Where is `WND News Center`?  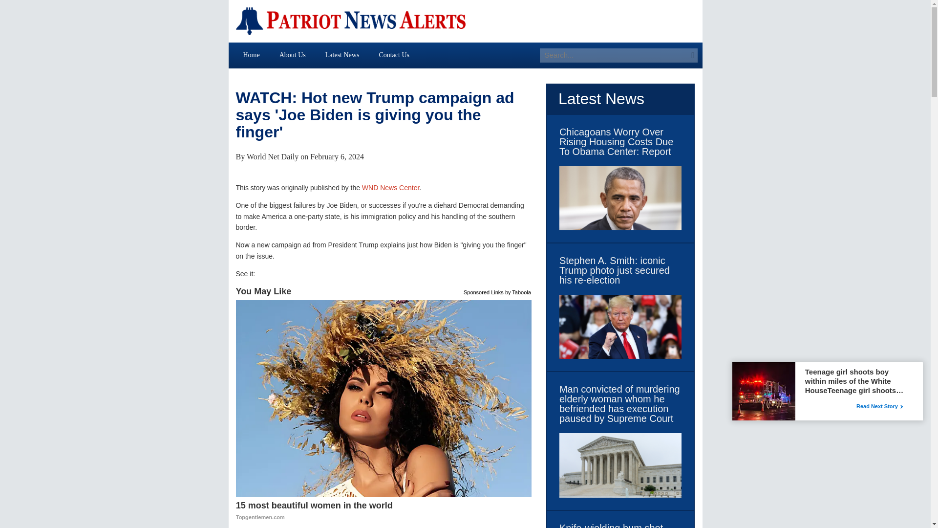
WND News Center is located at coordinates (384, 511).